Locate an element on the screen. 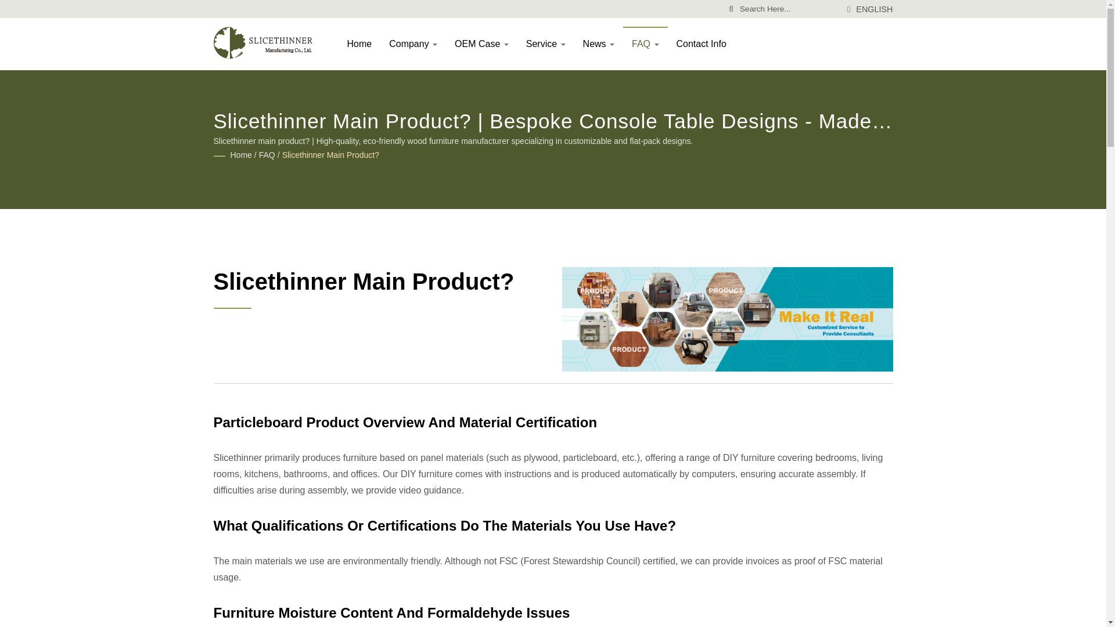 The width and height of the screenshot is (1115, 627). Search Here... is located at coordinates (789, 9).